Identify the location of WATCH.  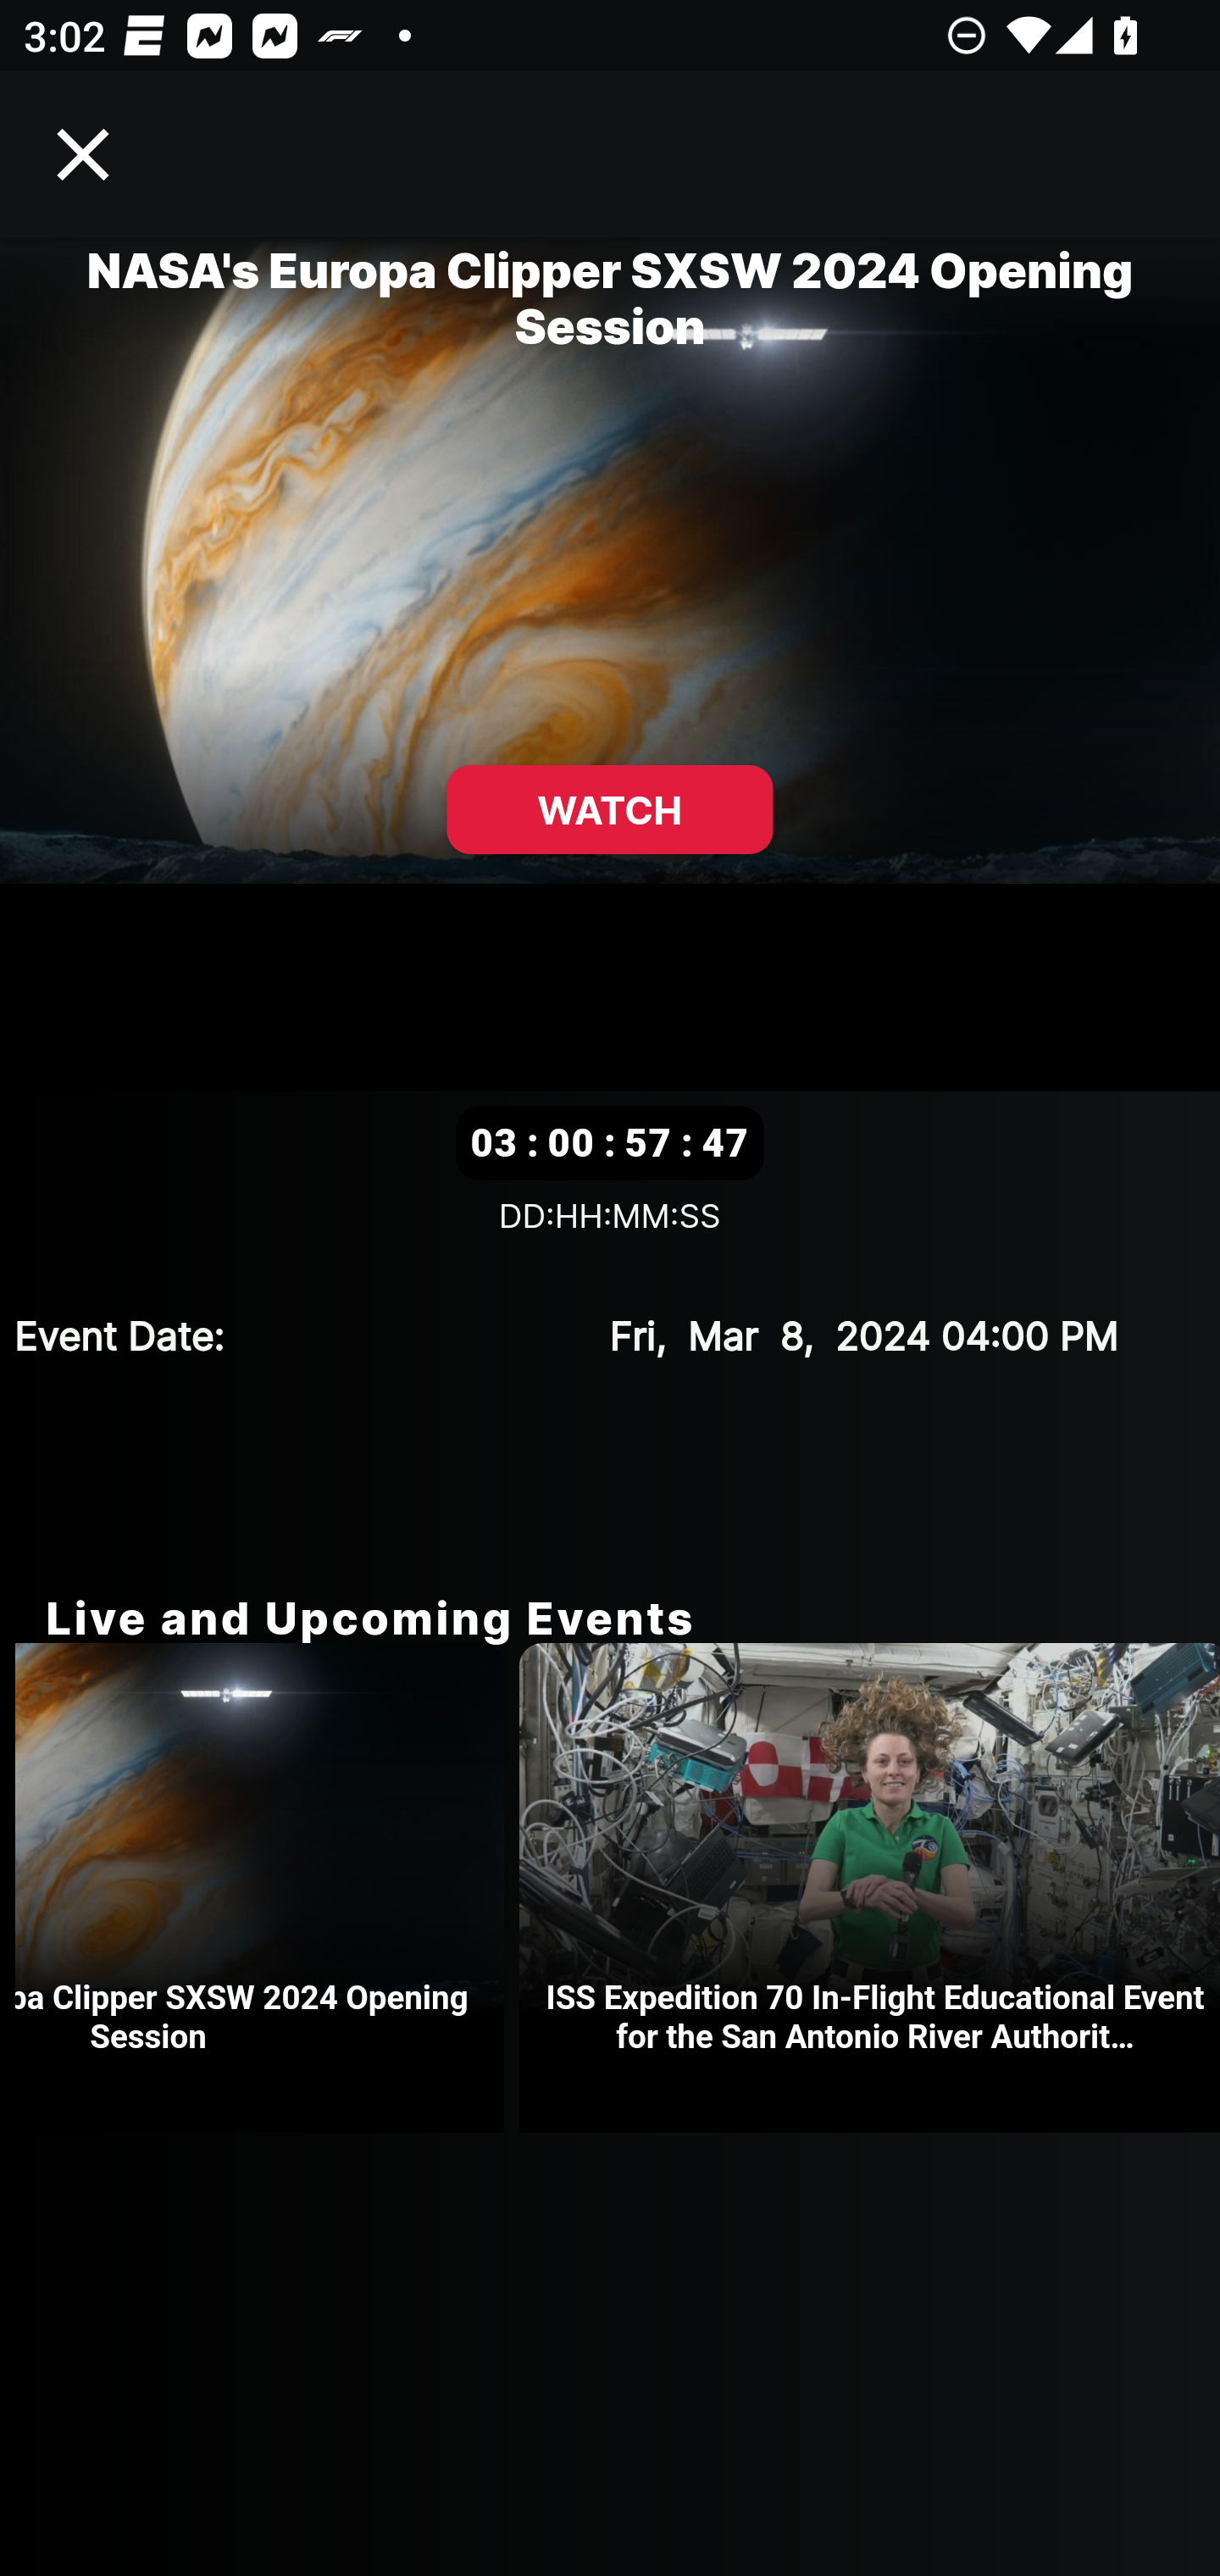
(610, 810).